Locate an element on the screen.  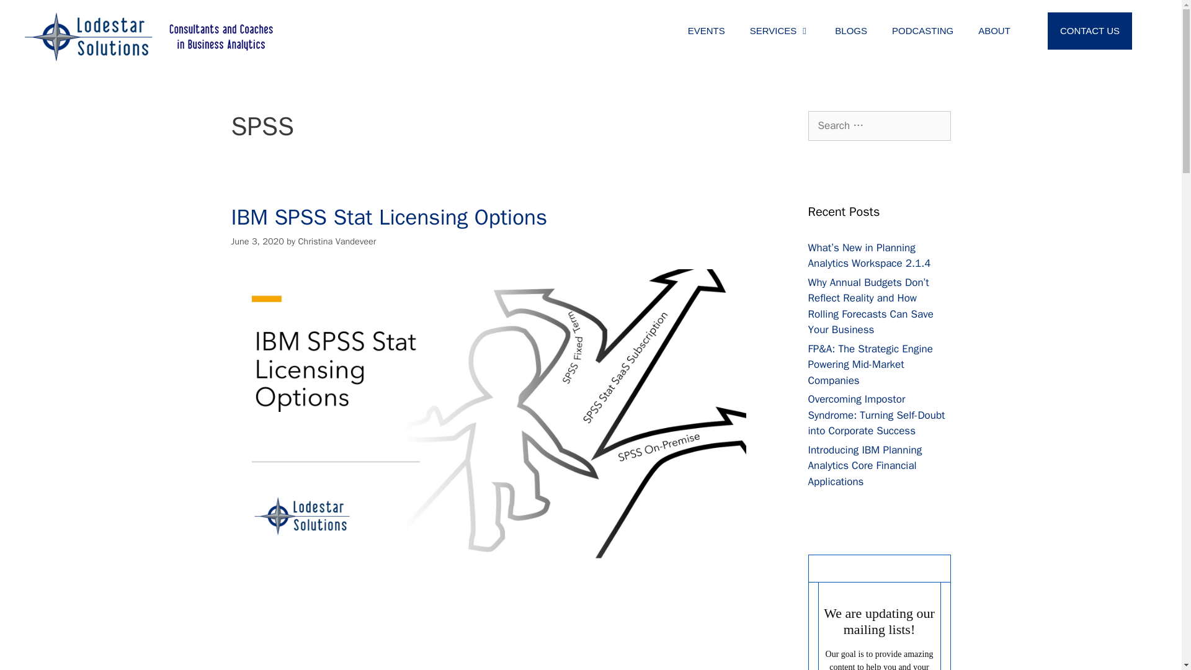
PODCASTING is located at coordinates (923, 31).